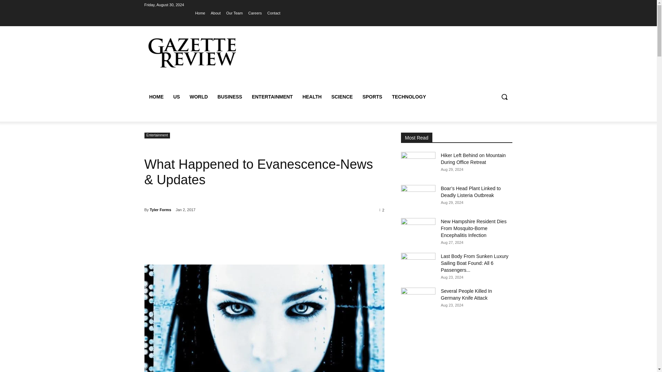 The height and width of the screenshot is (372, 662). I want to click on Careers, so click(255, 13).